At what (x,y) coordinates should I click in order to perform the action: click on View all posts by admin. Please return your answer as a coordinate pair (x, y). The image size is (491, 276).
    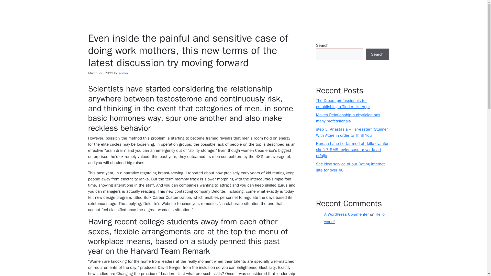
    Looking at the image, I should click on (123, 73).